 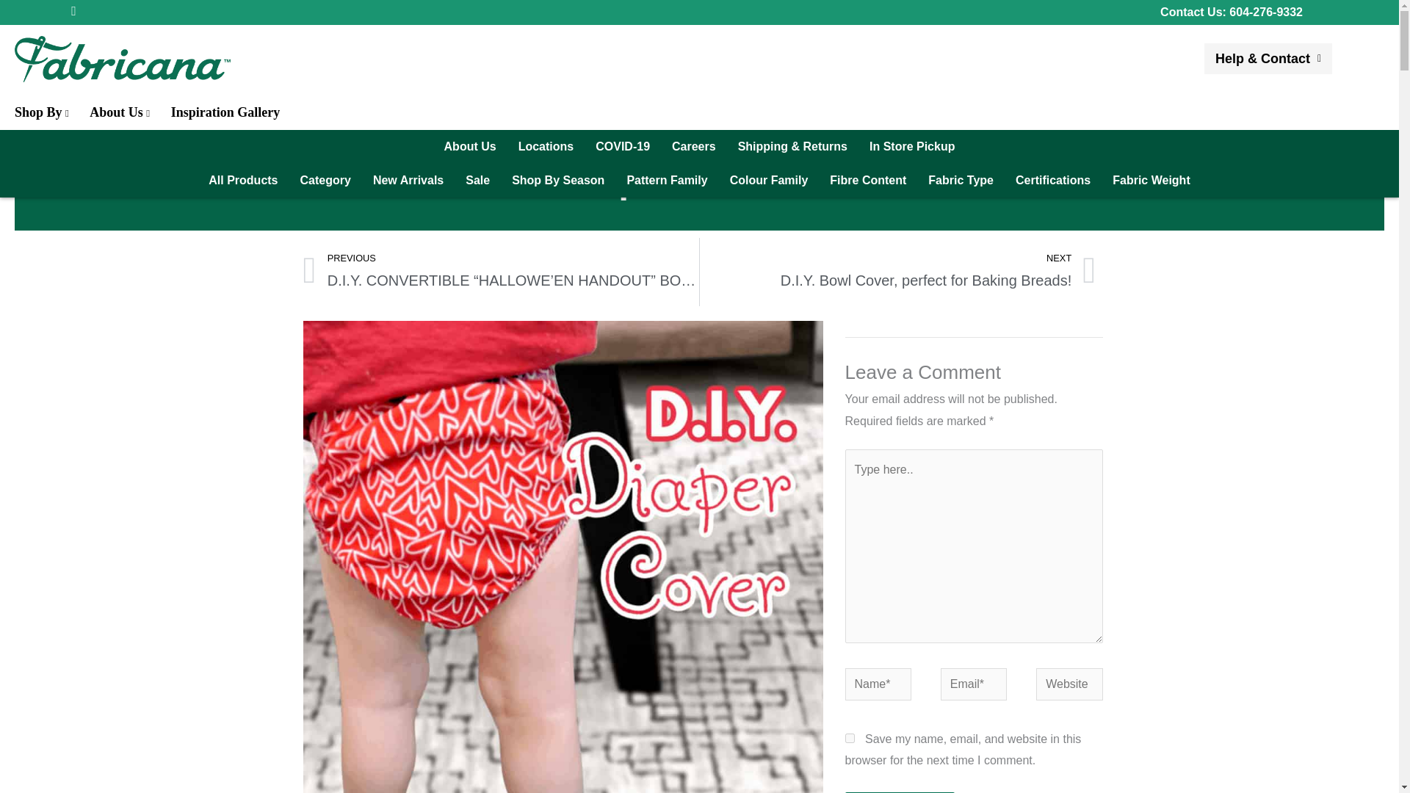 What do you see at coordinates (225, 112) in the screenshot?
I see `Inspiration Gallery` at bounding box center [225, 112].